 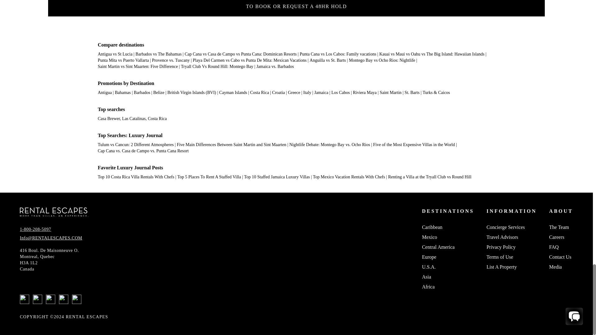 I want to click on Kauai vs Maui vs Oahu vs The Big Island: Hawaiian Islands, so click(x=431, y=54).